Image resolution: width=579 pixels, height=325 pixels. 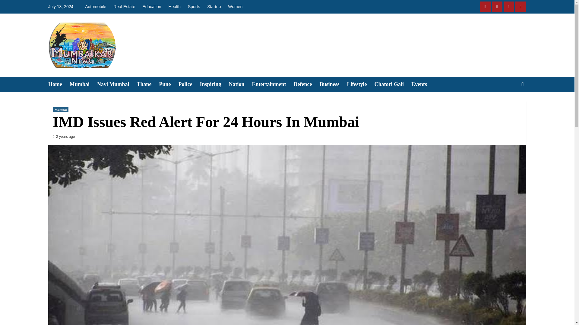 What do you see at coordinates (485, 7) in the screenshot?
I see `Facebook` at bounding box center [485, 7].